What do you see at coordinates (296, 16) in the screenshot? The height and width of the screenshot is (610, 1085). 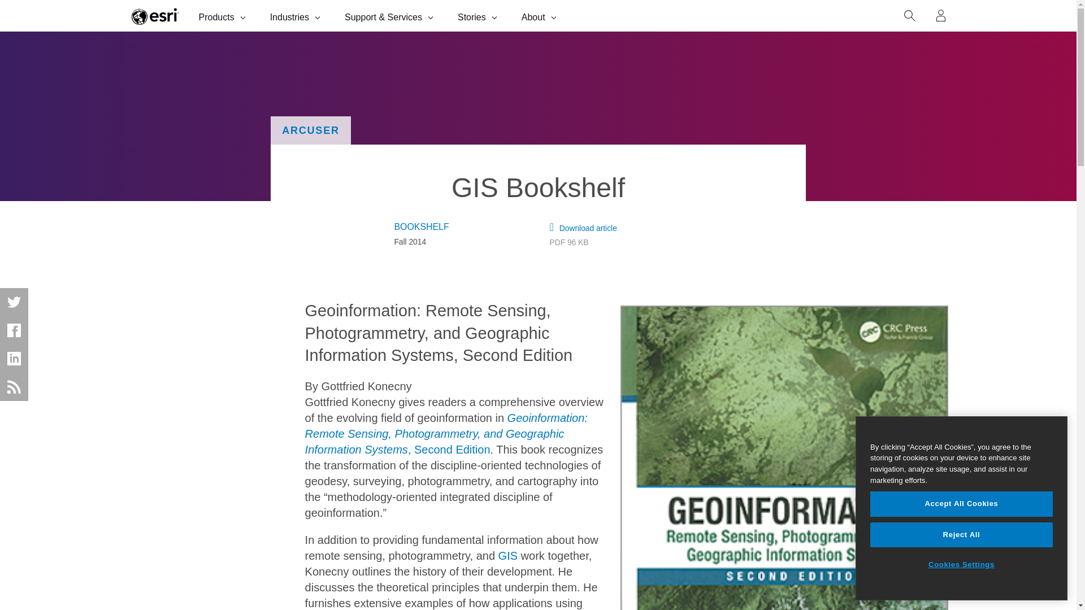 I see `Industries` at bounding box center [296, 16].